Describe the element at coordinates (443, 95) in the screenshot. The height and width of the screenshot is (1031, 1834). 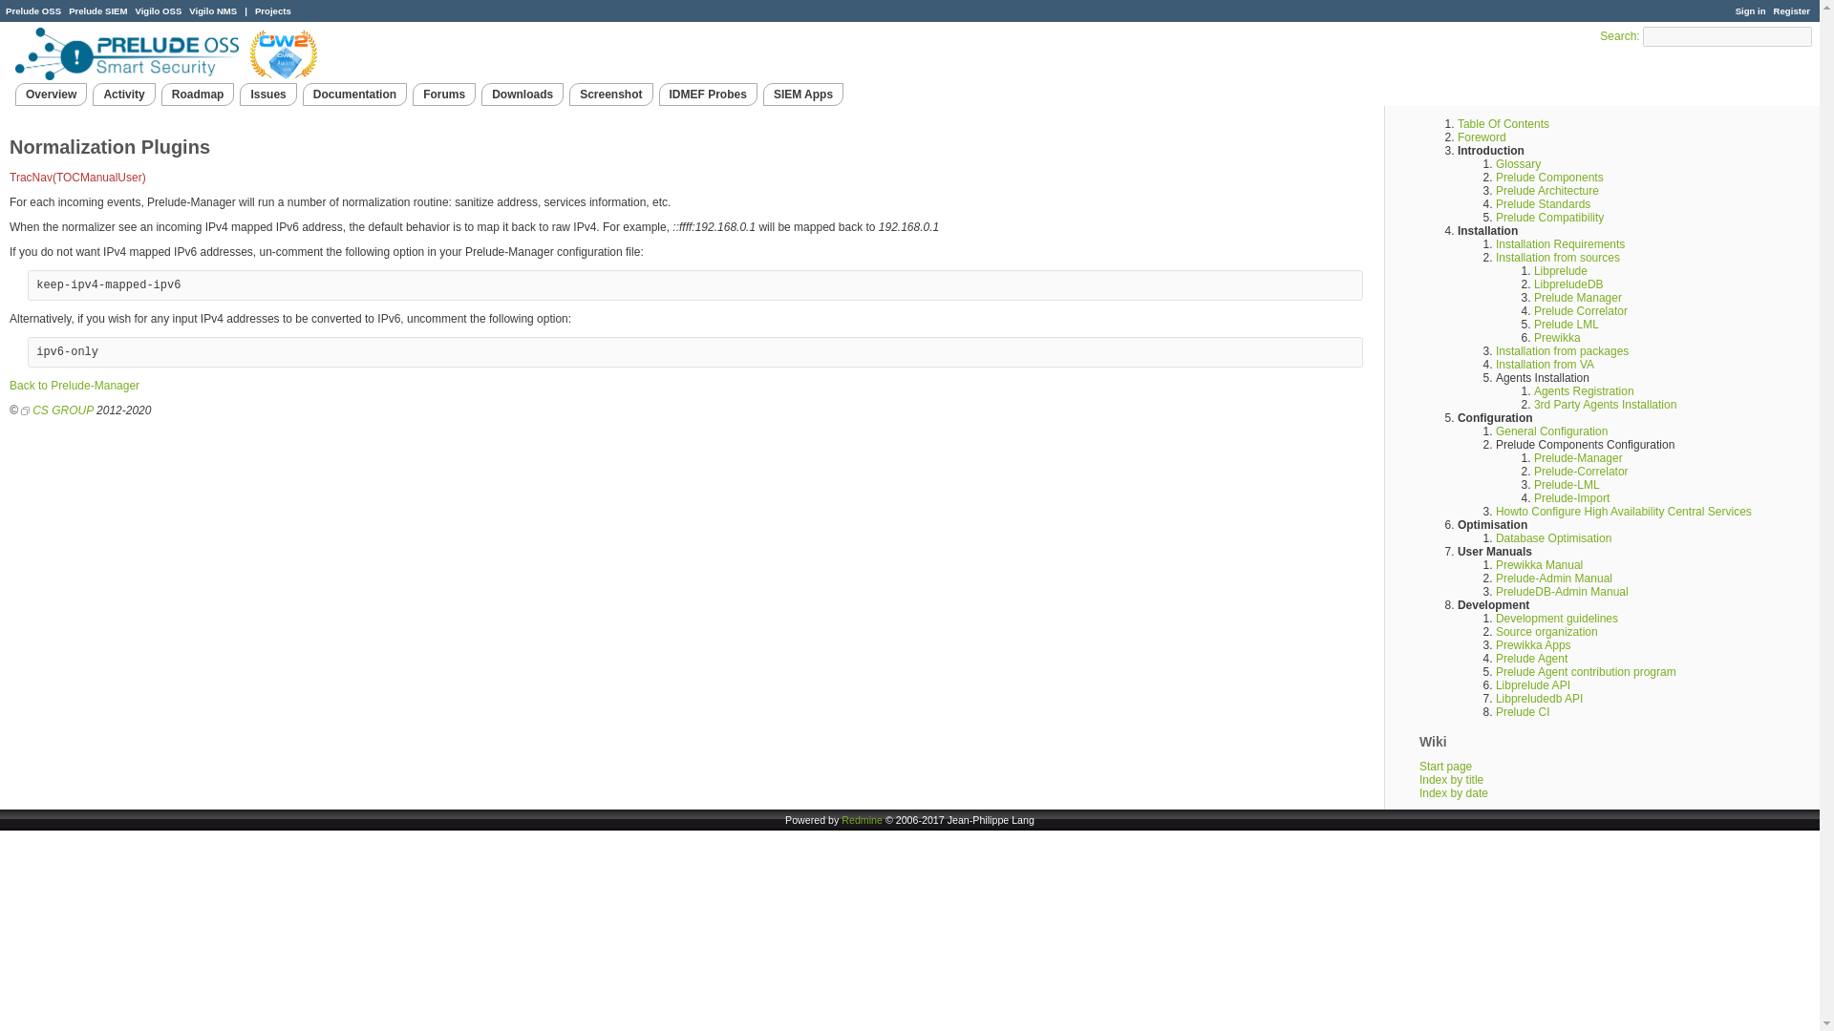
I see `Forums` at that location.